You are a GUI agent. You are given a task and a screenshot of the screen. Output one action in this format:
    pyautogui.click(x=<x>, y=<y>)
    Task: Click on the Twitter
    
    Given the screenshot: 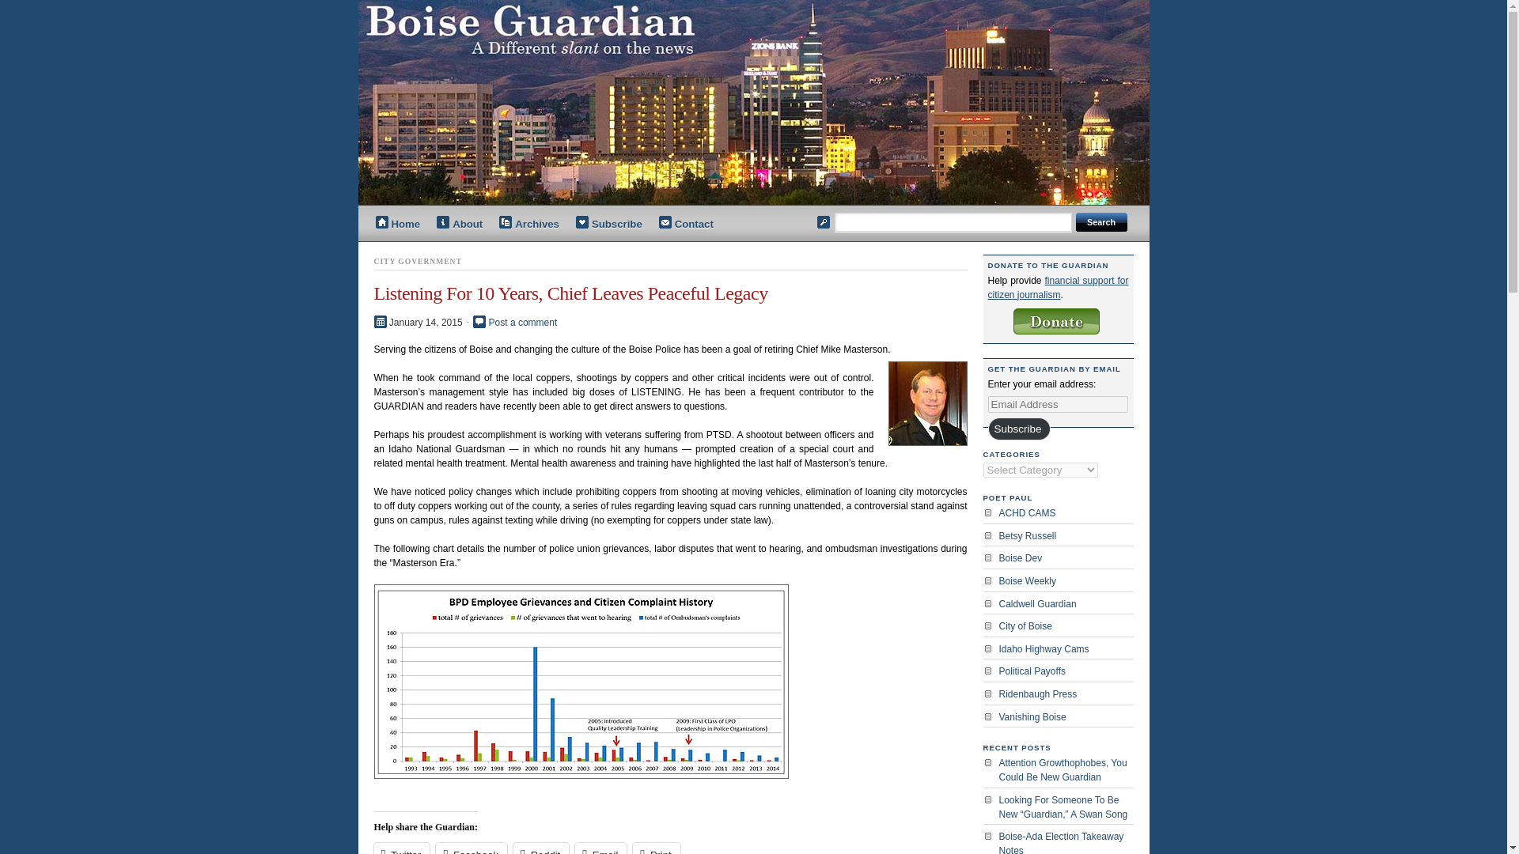 What is the action you would take?
    pyautogui.click(x=402, y=848)
    